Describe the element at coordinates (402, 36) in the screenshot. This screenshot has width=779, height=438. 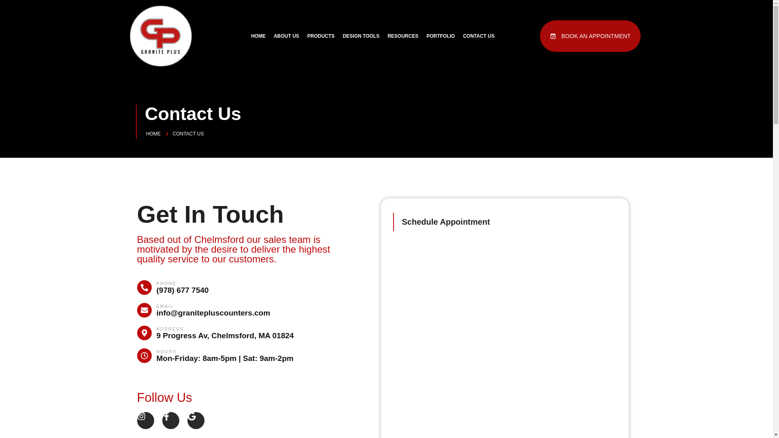
I see `RESOURCES` at that location.